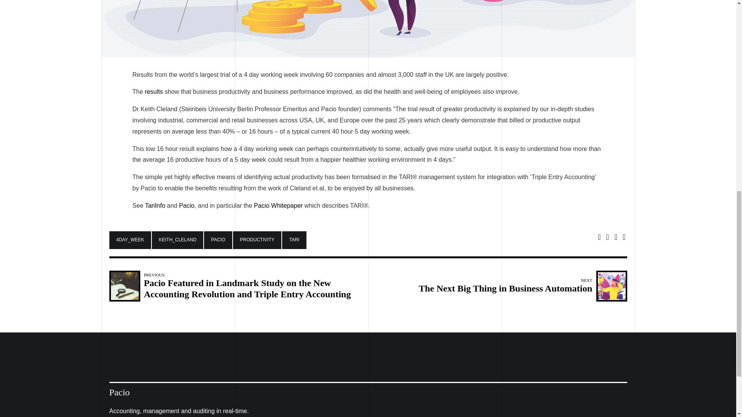  What do you see at coordinates (521, 286) in the screenshot?
I see `TariInfo` at bounding box center [521, 286].